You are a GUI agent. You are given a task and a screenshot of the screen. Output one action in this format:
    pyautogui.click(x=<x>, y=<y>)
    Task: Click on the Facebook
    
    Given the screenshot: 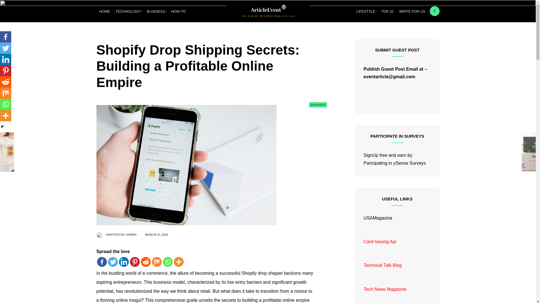 What is the action you would take?
    pyautogui.click(x=101, y=262)
    